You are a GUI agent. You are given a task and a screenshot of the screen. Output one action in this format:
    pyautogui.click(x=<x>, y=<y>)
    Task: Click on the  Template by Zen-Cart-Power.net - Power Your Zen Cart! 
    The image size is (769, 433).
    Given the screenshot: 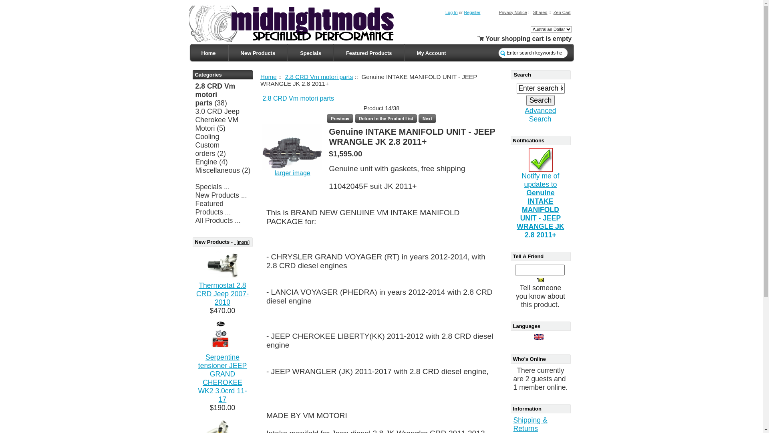 What is the action you would take?
    pyautogui.click(x=299, y=24)
    